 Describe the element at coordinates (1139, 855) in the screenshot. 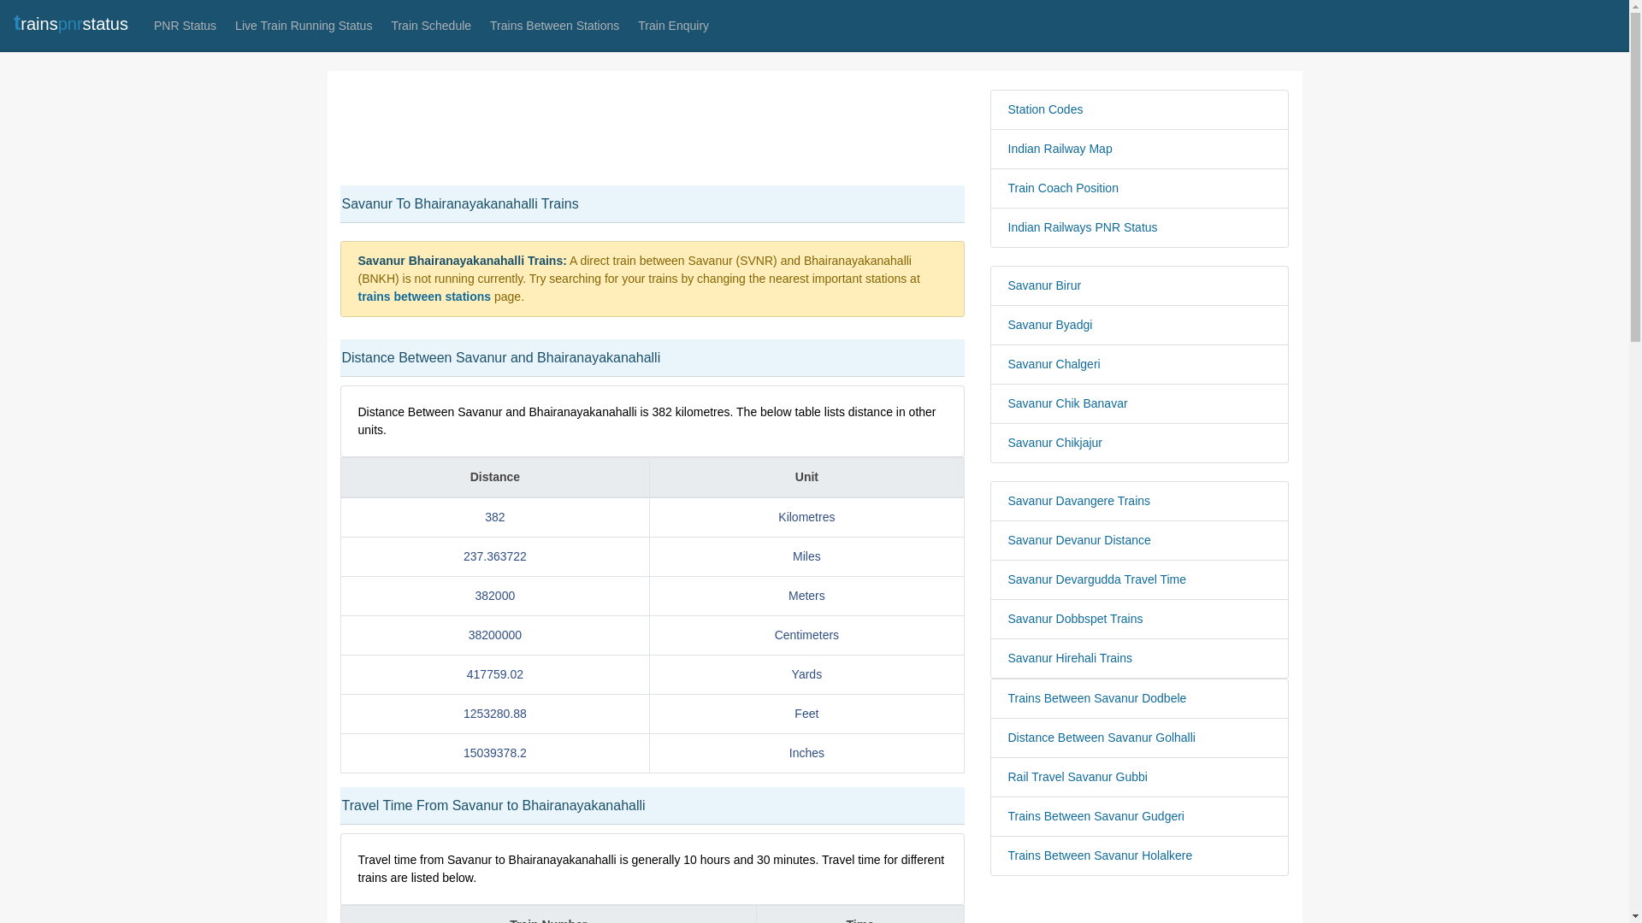

I see `Trains Between Savanur Holalkere` at that location.